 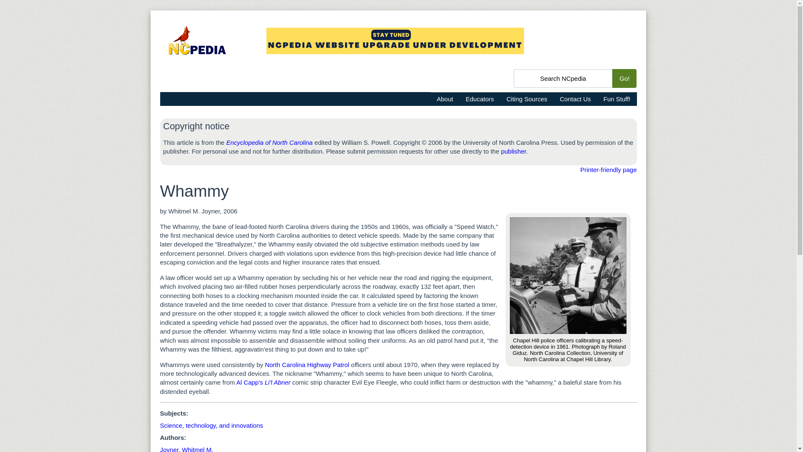 I want to click on NCpedia Fun Stuff Page, so click(x=617, y=99).